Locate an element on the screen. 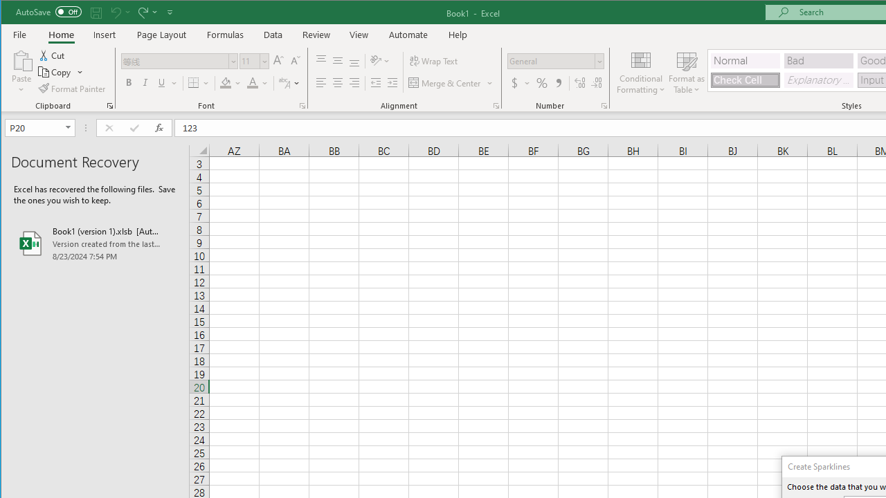 This screenshot has height=498, width=886. Accounting Number Format is located at coordinates (521, 83).